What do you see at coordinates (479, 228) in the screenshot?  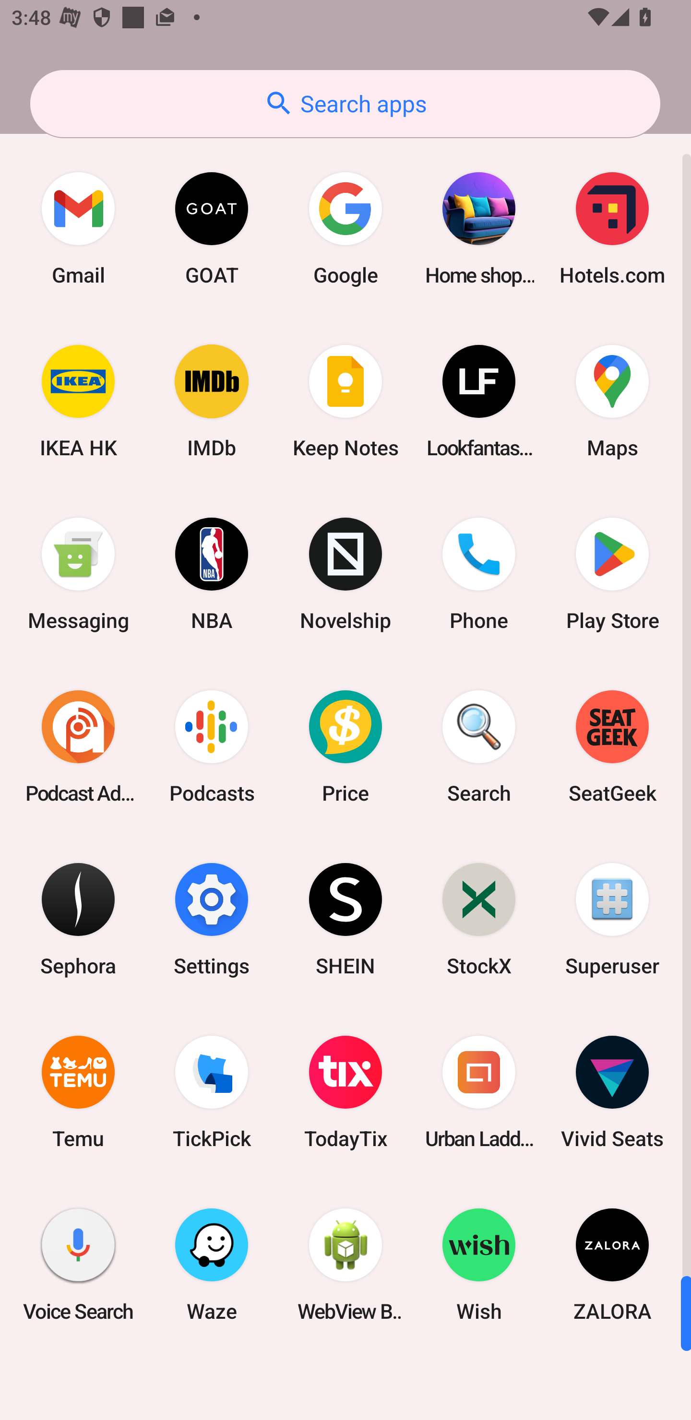 I see `Home shopping` at bounding box center [479, 228].